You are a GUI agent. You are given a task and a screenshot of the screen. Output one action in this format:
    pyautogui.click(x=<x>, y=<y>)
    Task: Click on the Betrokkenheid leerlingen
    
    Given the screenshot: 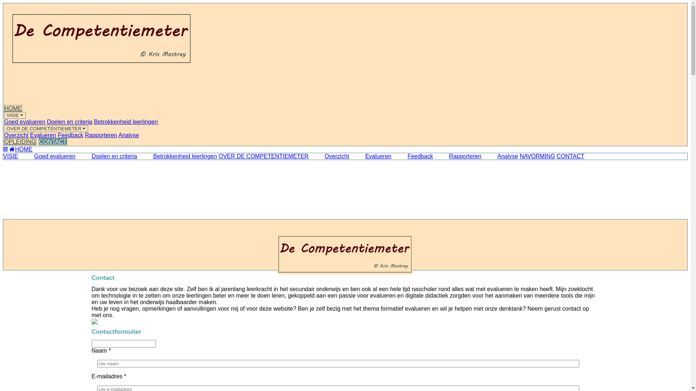 What is the action you would take?
    pyautogui.click(x=126, y=122)
    